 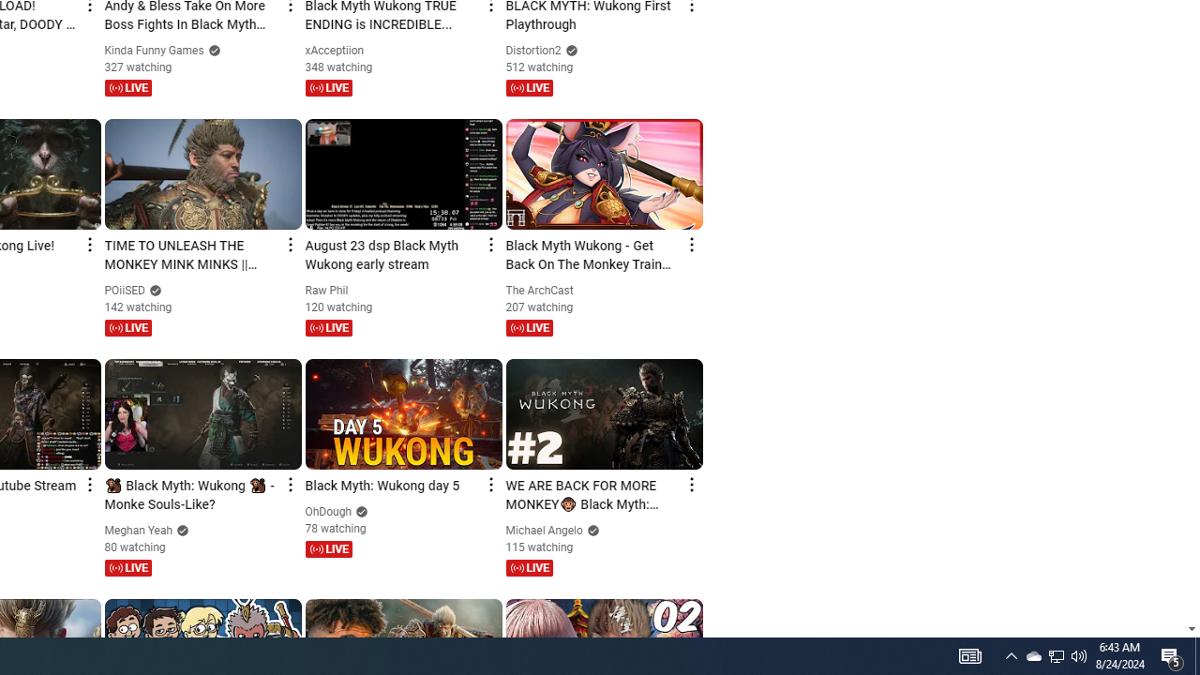 I want to click on POiiSED, so click(x=126, y=290).